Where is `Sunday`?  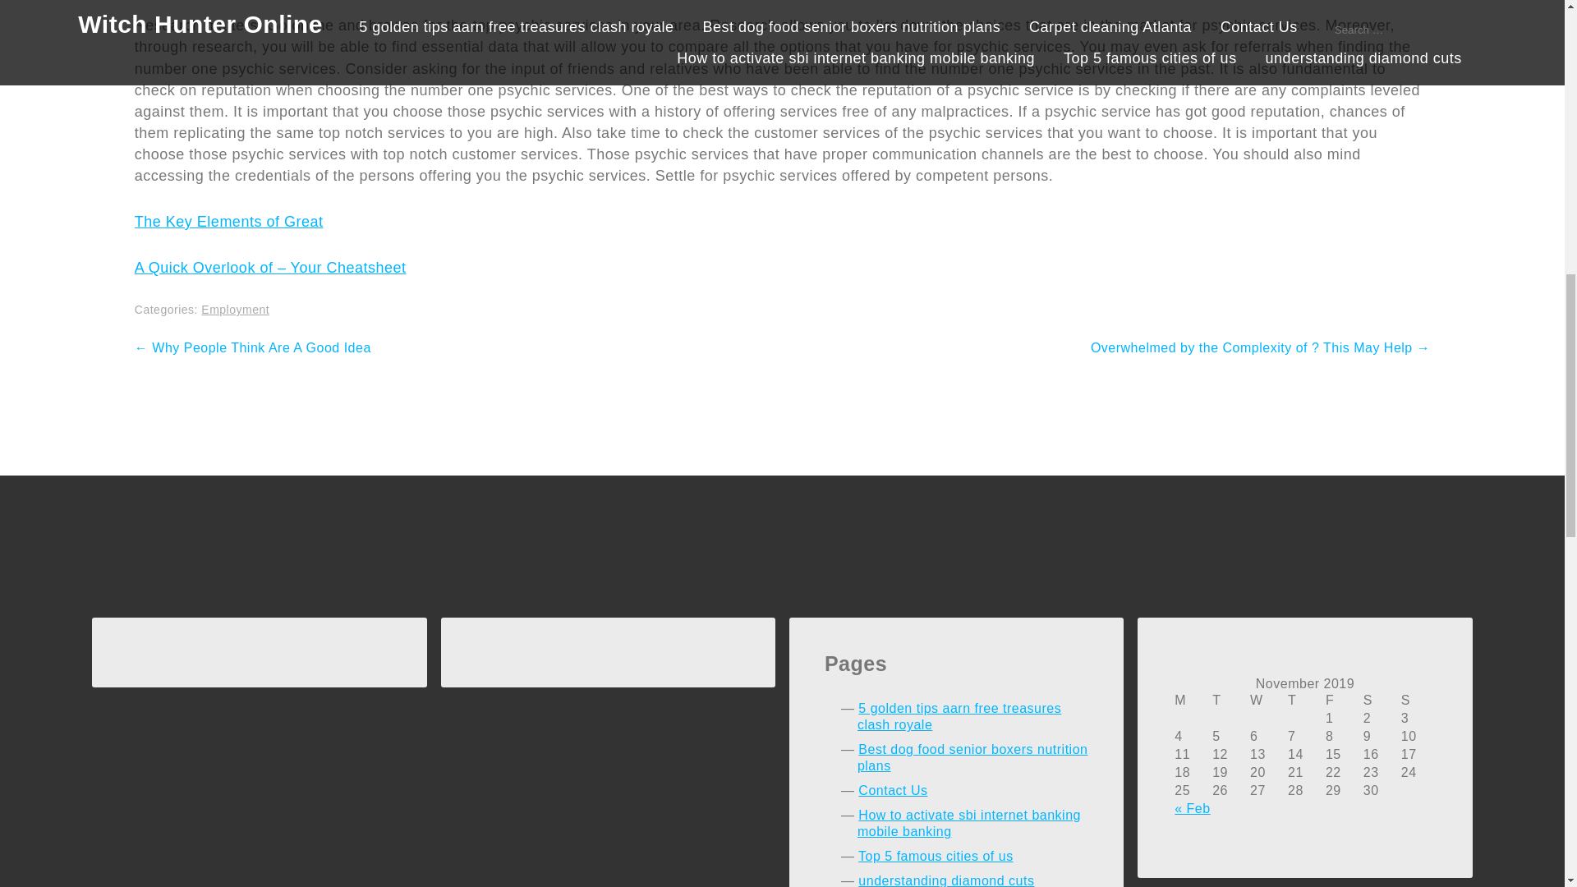 Sunday is located at coordinates (1418, 701).